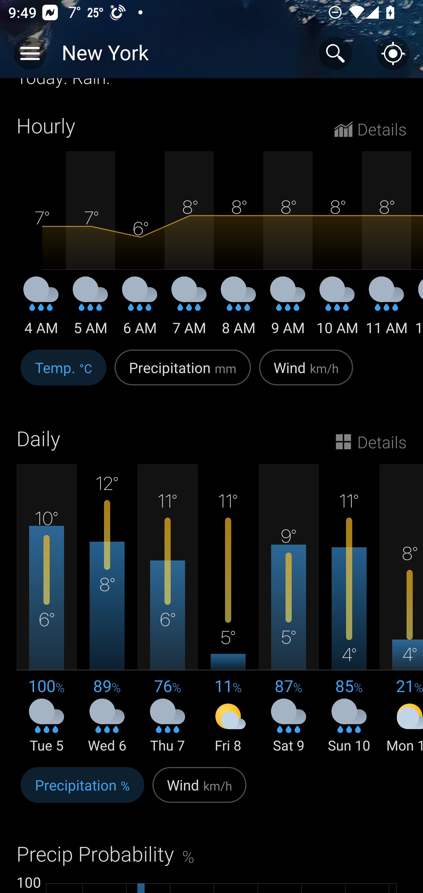  Describe the element at coordinates (189, 310) in the screenshot. I see `7 AM` at that location.